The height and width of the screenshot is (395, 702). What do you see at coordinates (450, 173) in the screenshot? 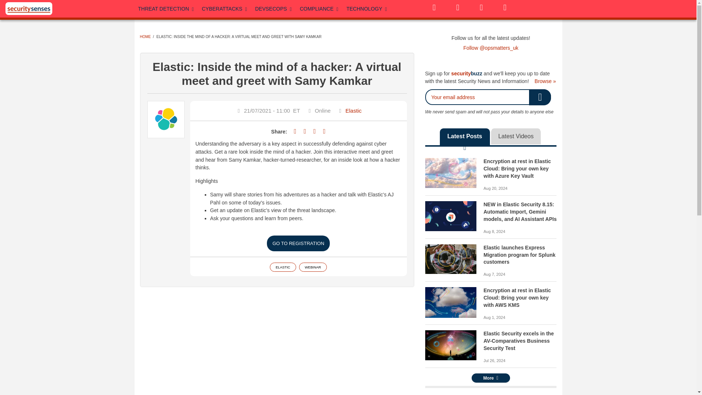
I see `elastic` at bounding box center [450, 173].